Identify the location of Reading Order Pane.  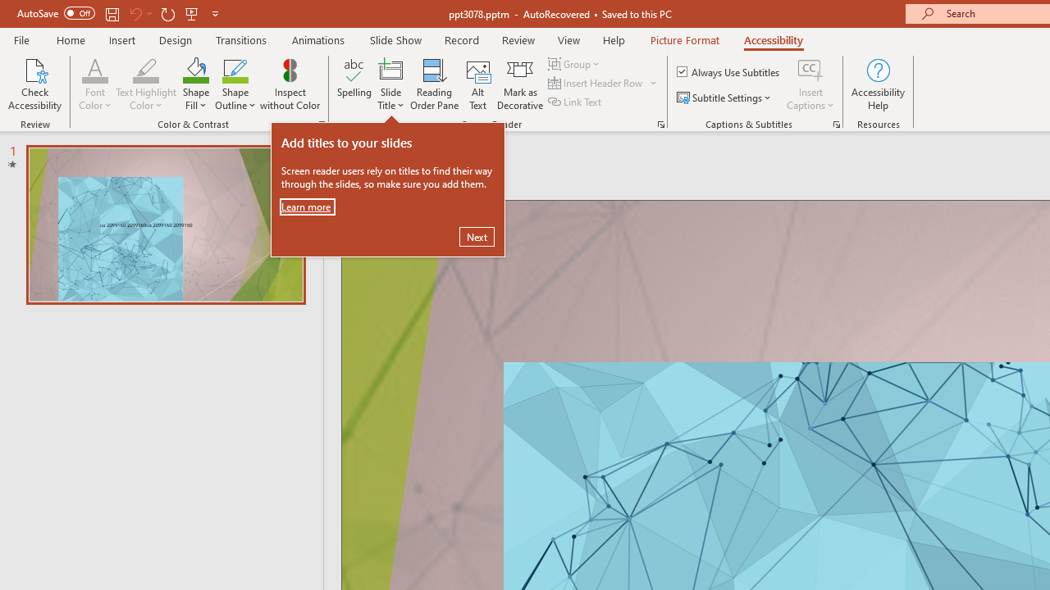
(434, 84).